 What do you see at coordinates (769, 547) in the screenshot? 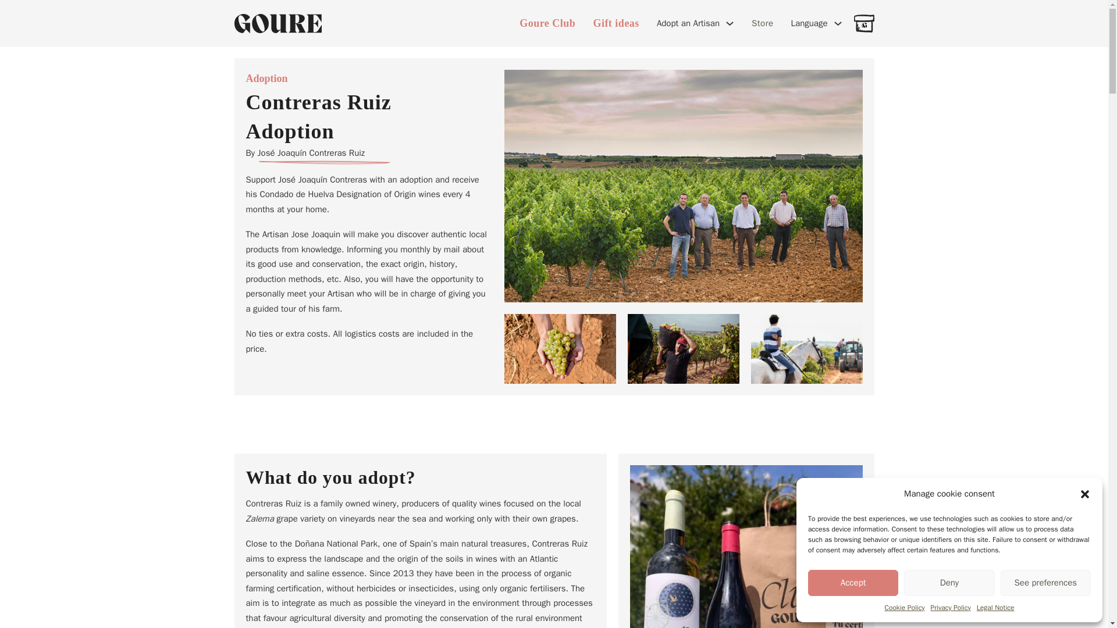
I see `CONTRERAS RUIZ` at bounding box center [769, 547].